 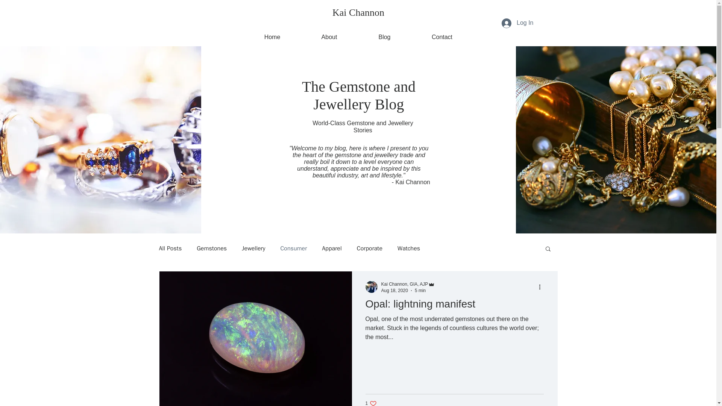 What do you see at coordinates (408, 284) in the screenshot?
I see `Corporate` at bounding box center [408, 284].